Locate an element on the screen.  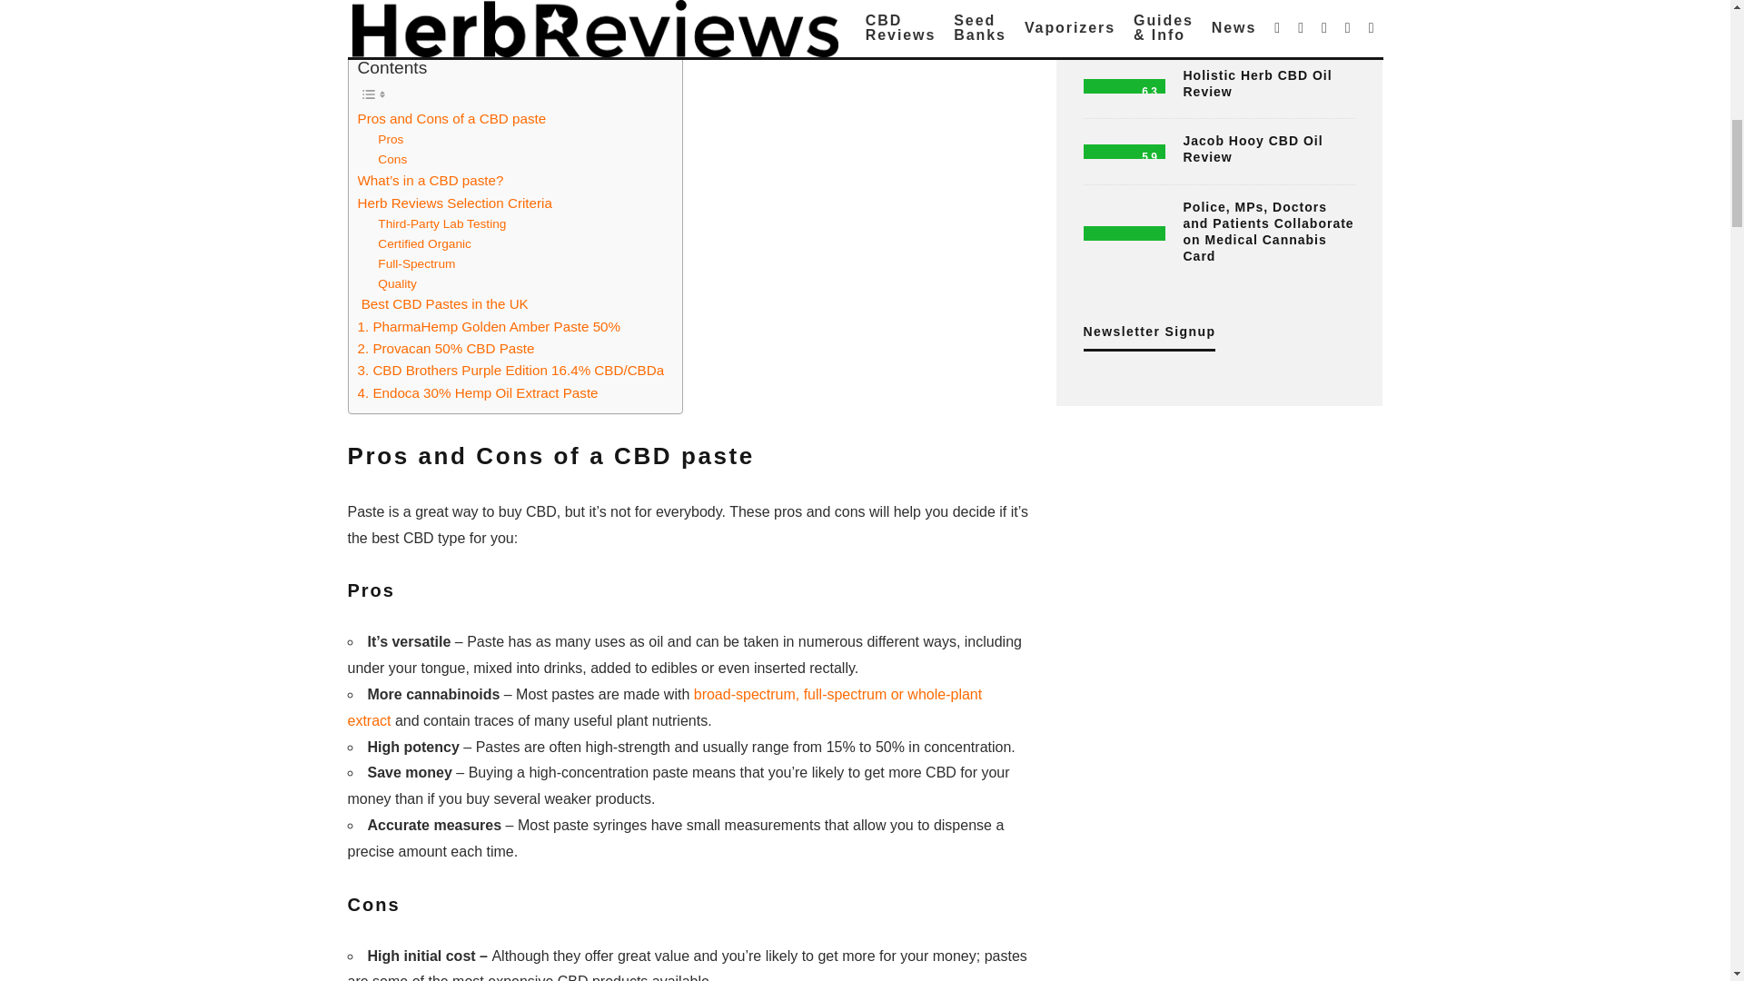
Learn more here is located at coordinates (679, 13).